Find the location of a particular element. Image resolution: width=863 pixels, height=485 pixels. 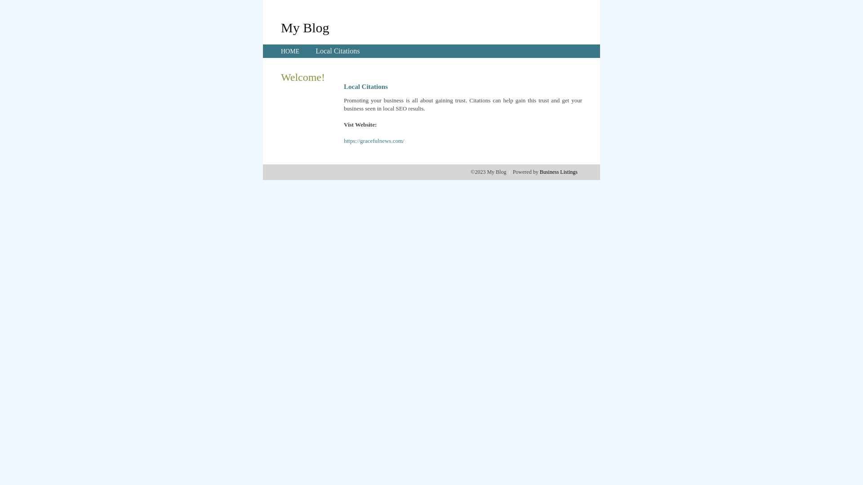

My Blog is located at coordinates (305, 27).